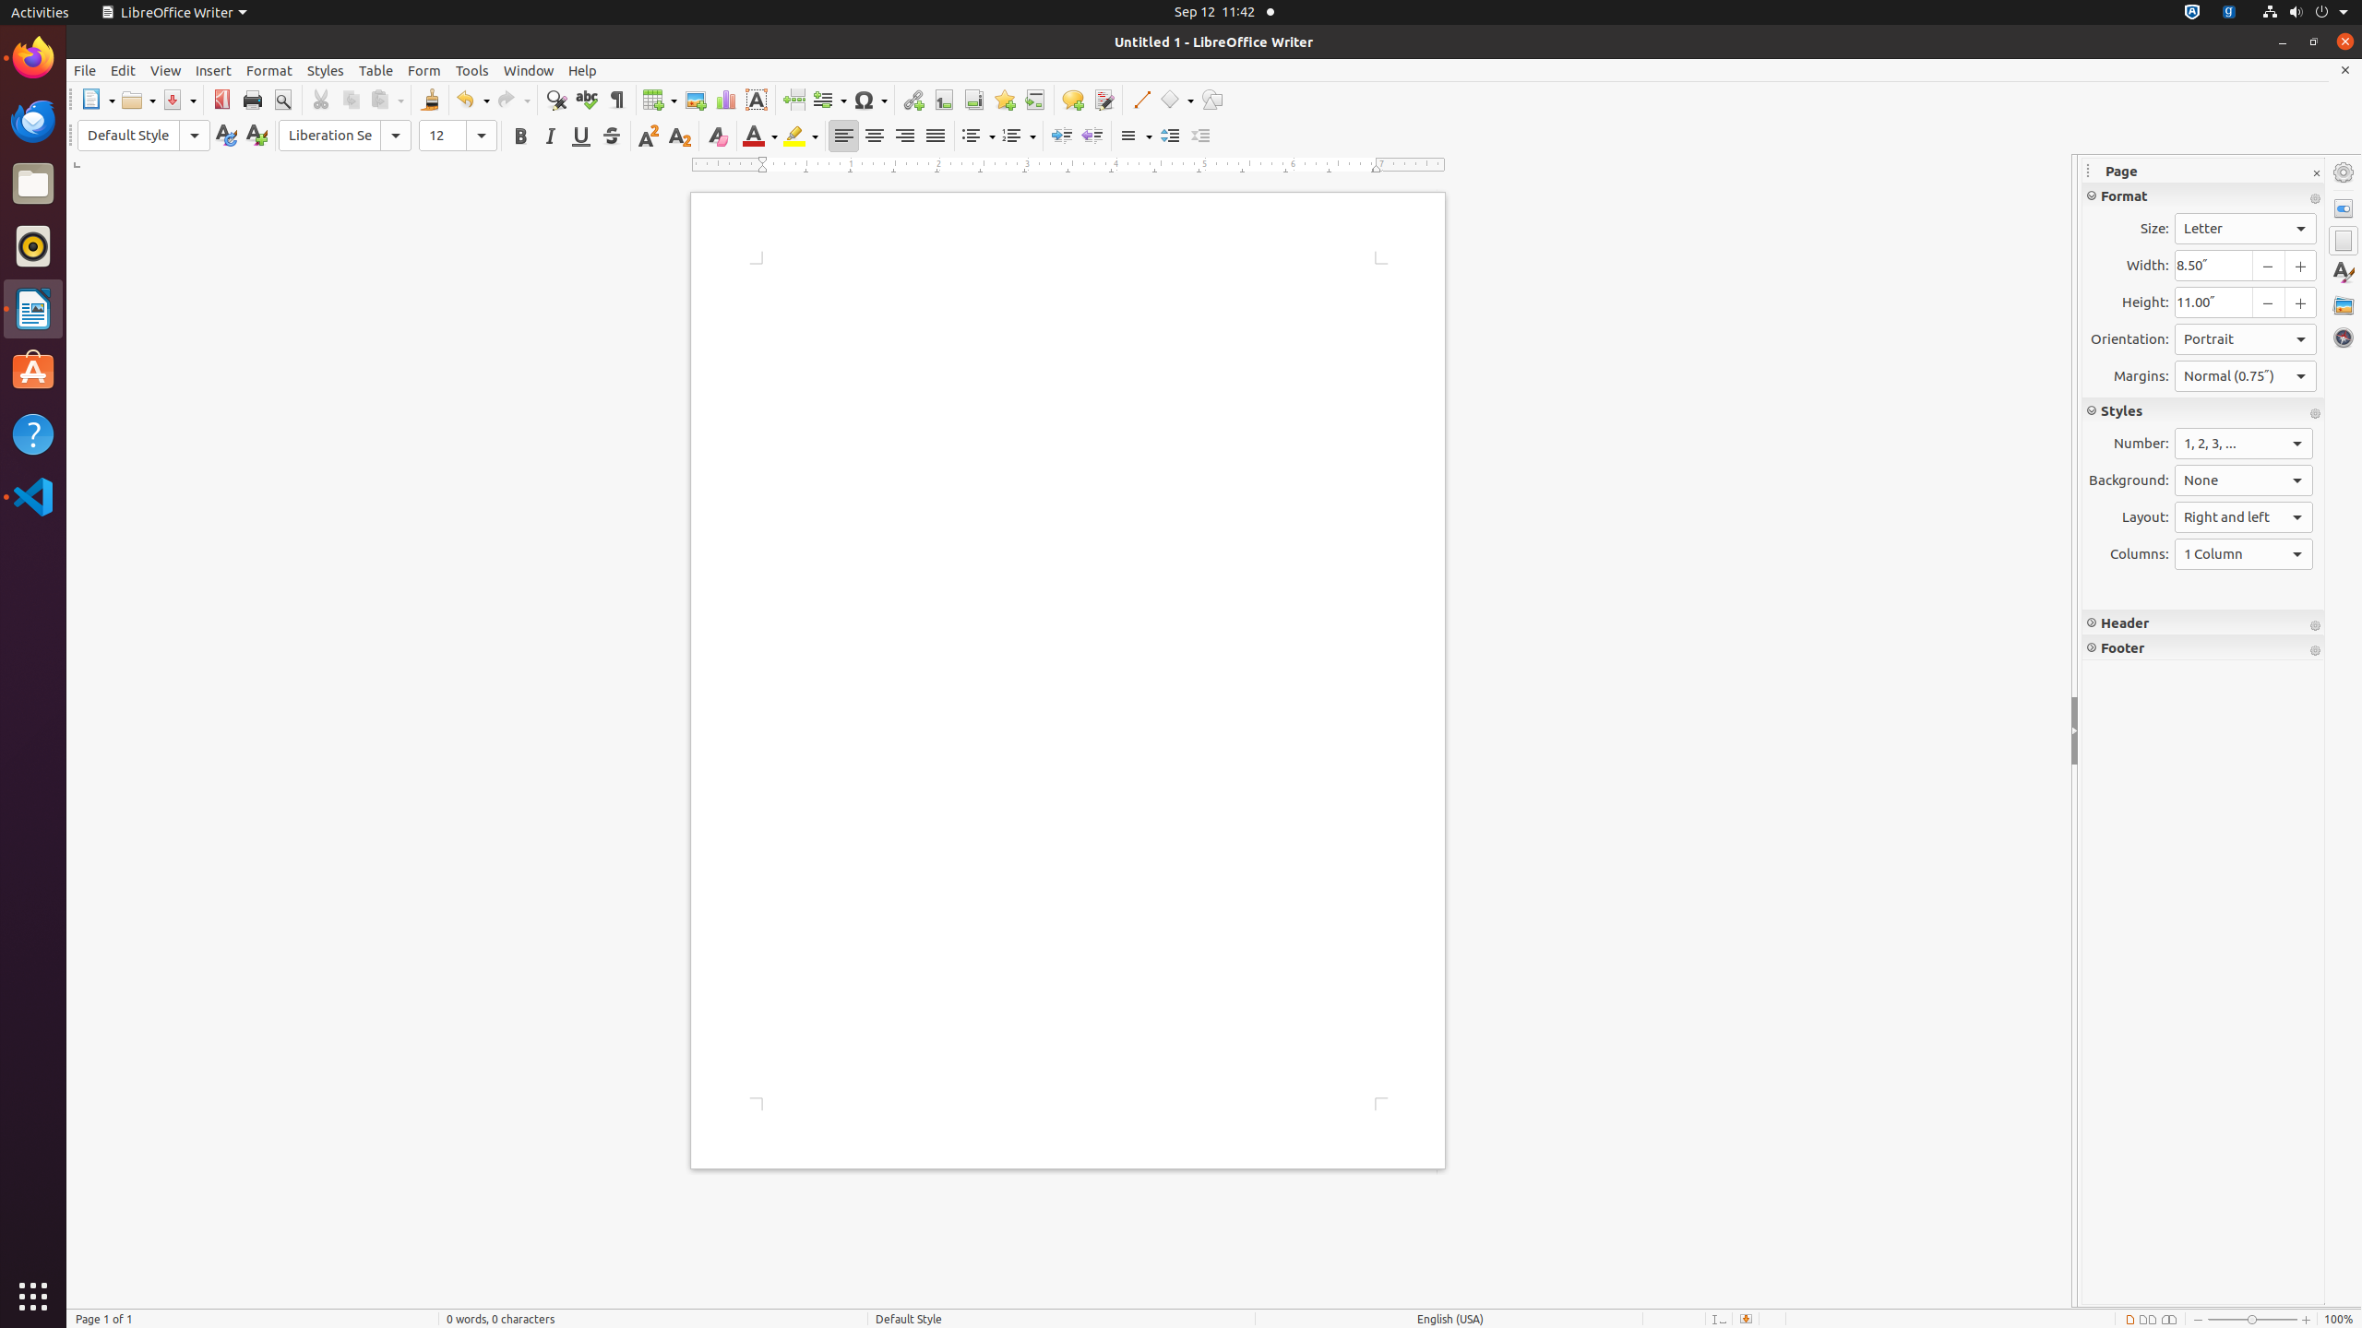  What do you see at coordinates (1176, 100) in the screenshot?
I see `Basic Shapes` at bounding box center [1176, 100].